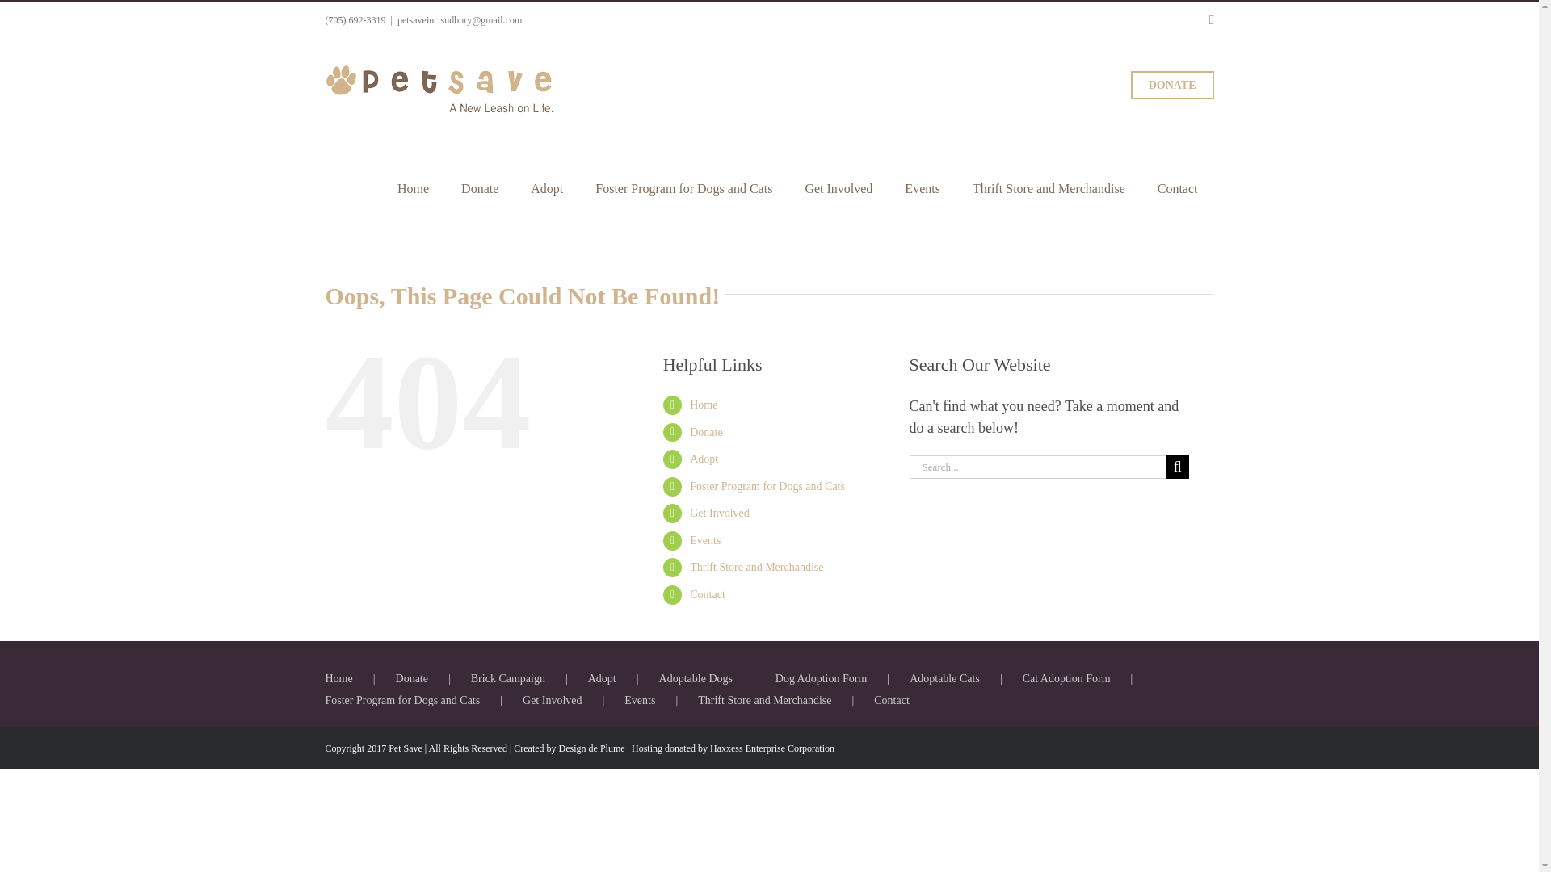 The image size is (1551, 872). What do you see at coordinates (704, 459) in the screenshot?
I see `Adopt` at bounding box center [704, 459].